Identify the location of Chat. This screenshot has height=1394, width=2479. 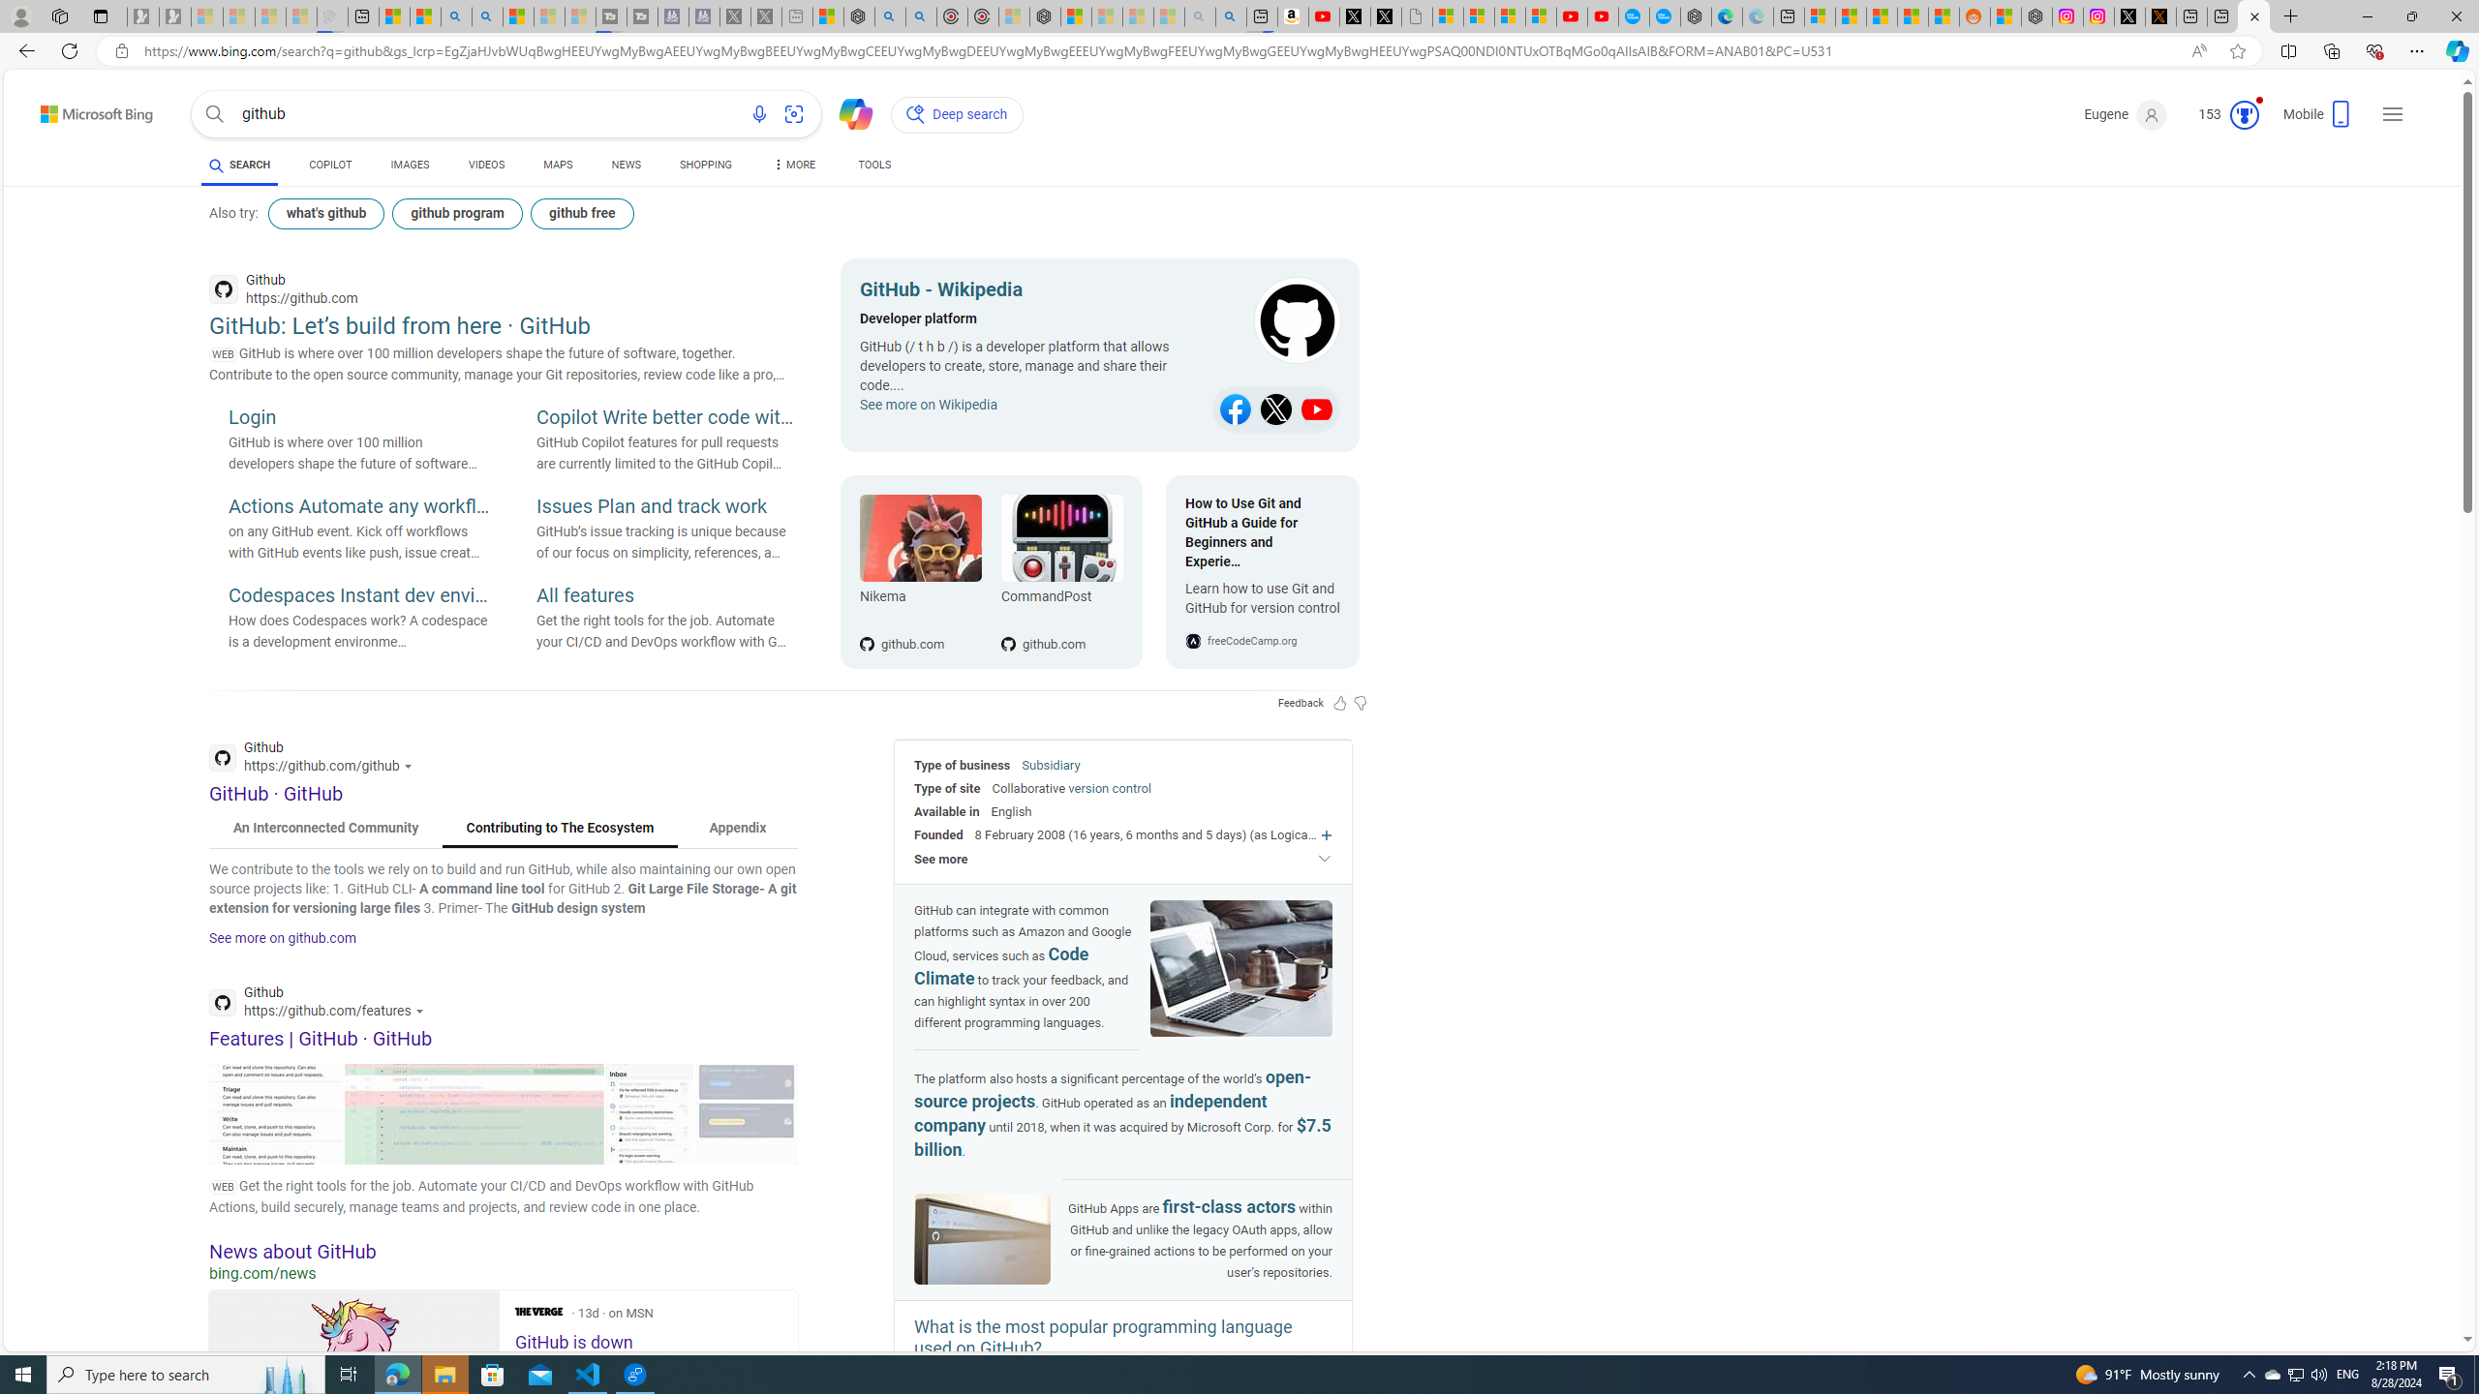
(847, 112).